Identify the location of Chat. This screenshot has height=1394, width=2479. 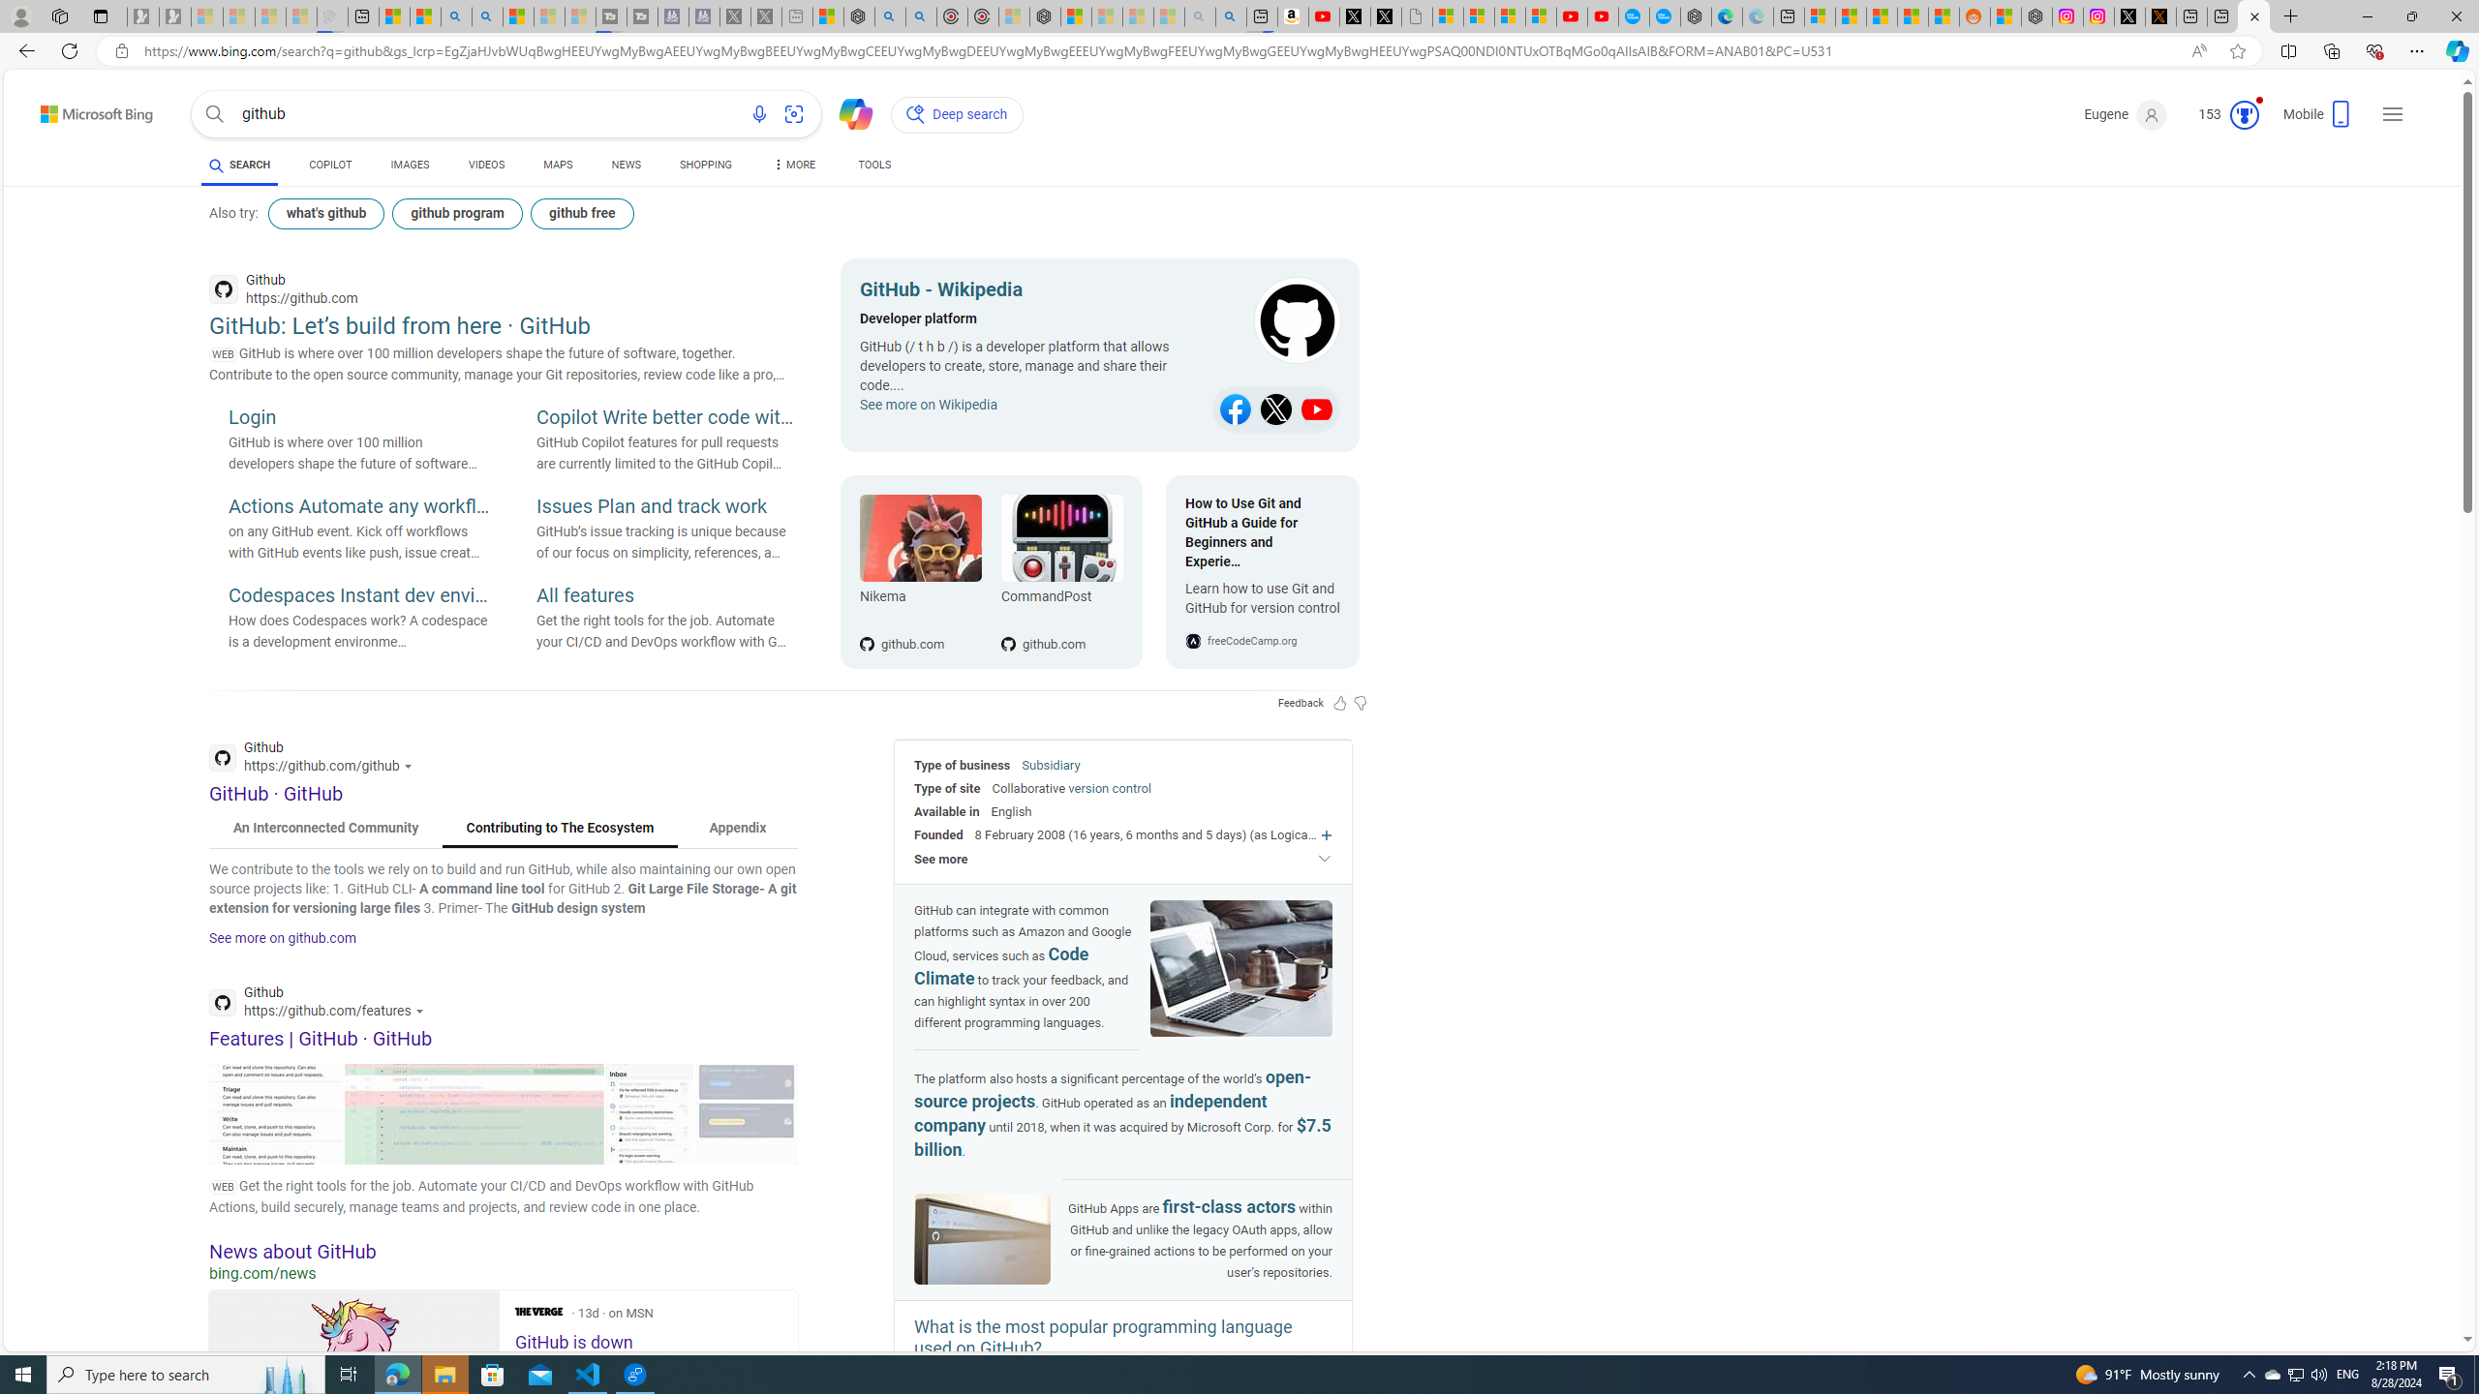
(847, 112).